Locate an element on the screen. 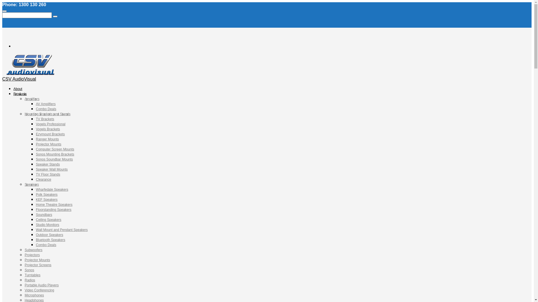 Image resolution: width=538 pixels, height=302 pixels. About is located at coordinates (18, 89).